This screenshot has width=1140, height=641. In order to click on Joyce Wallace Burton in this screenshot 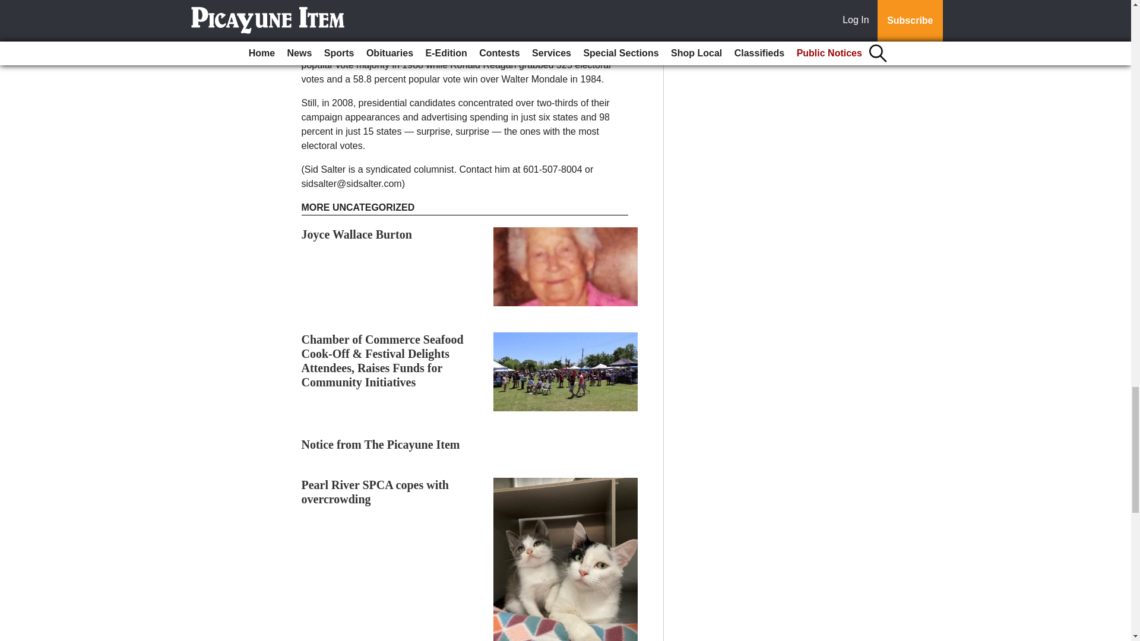, I will do `click(356, 234)`.